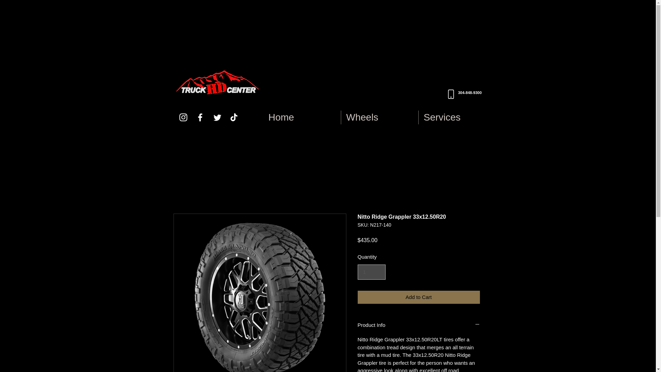  I want to click on Home, so click(419, 325).